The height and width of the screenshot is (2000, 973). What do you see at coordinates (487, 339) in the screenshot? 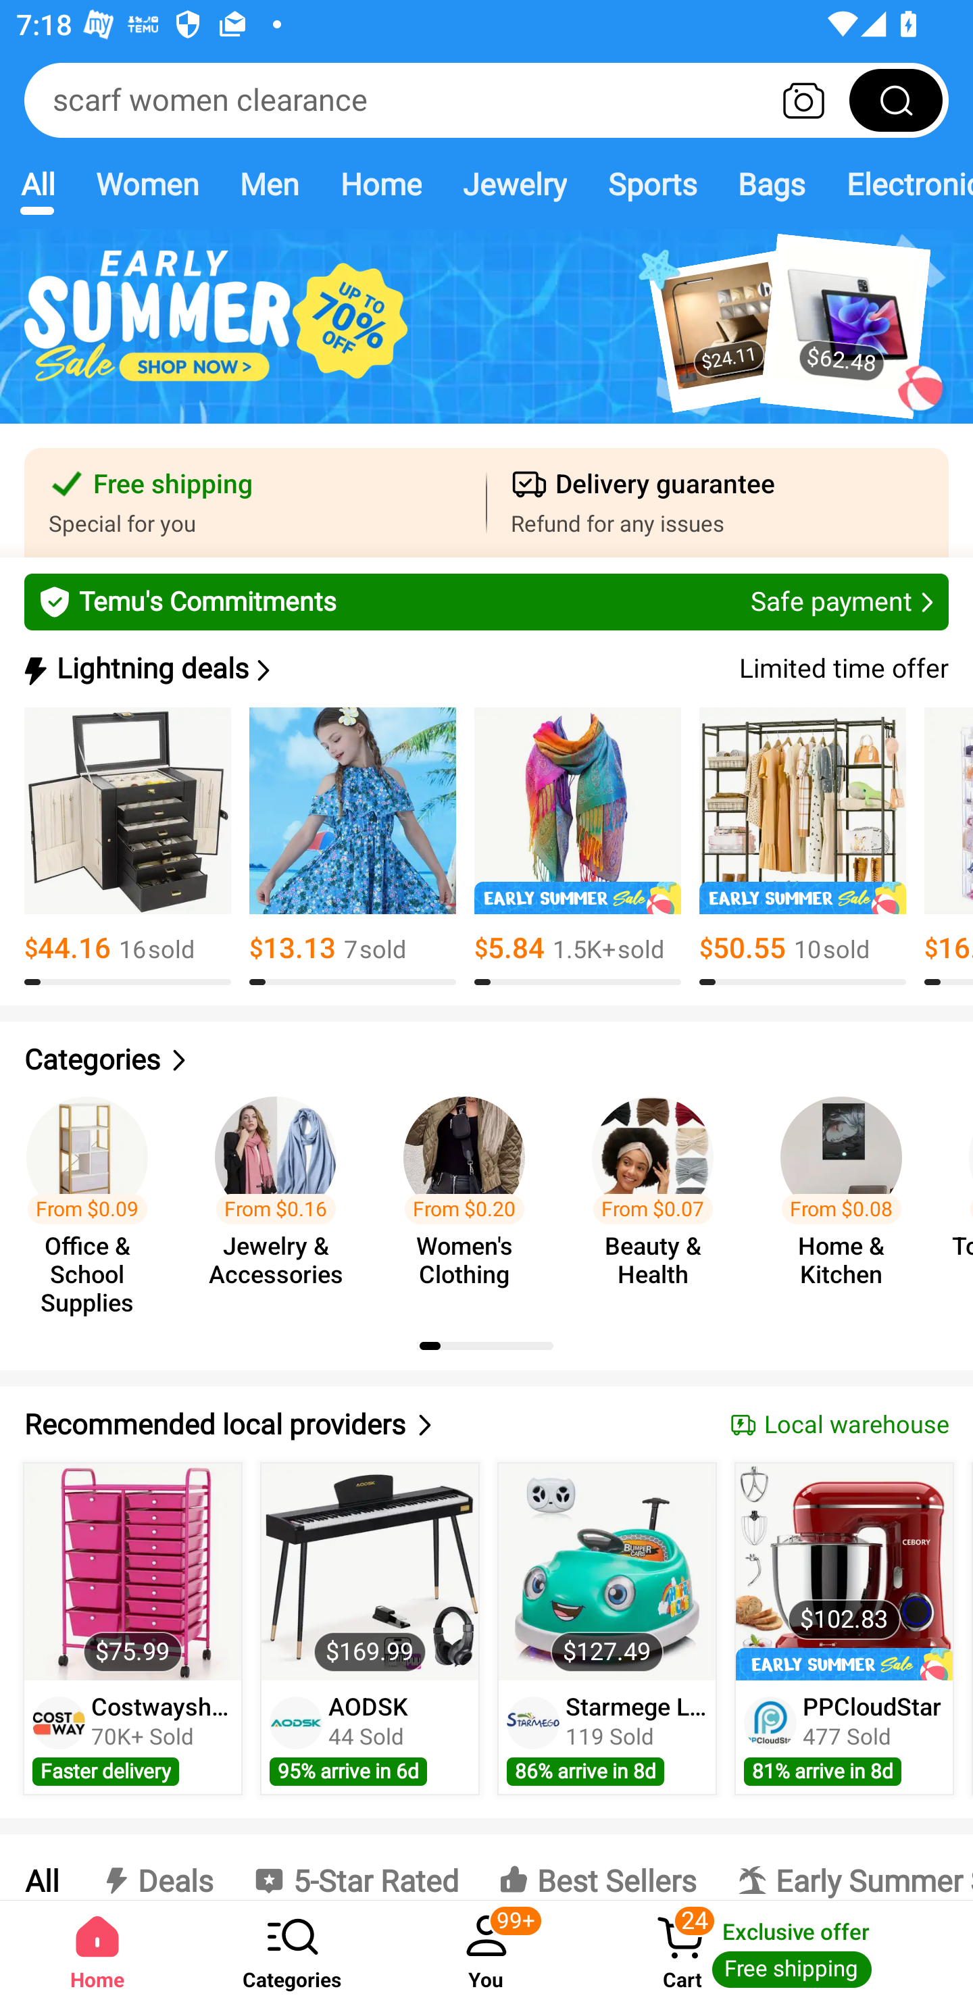
I see `$24.11 $62.48` at bounding box center [487, 339].